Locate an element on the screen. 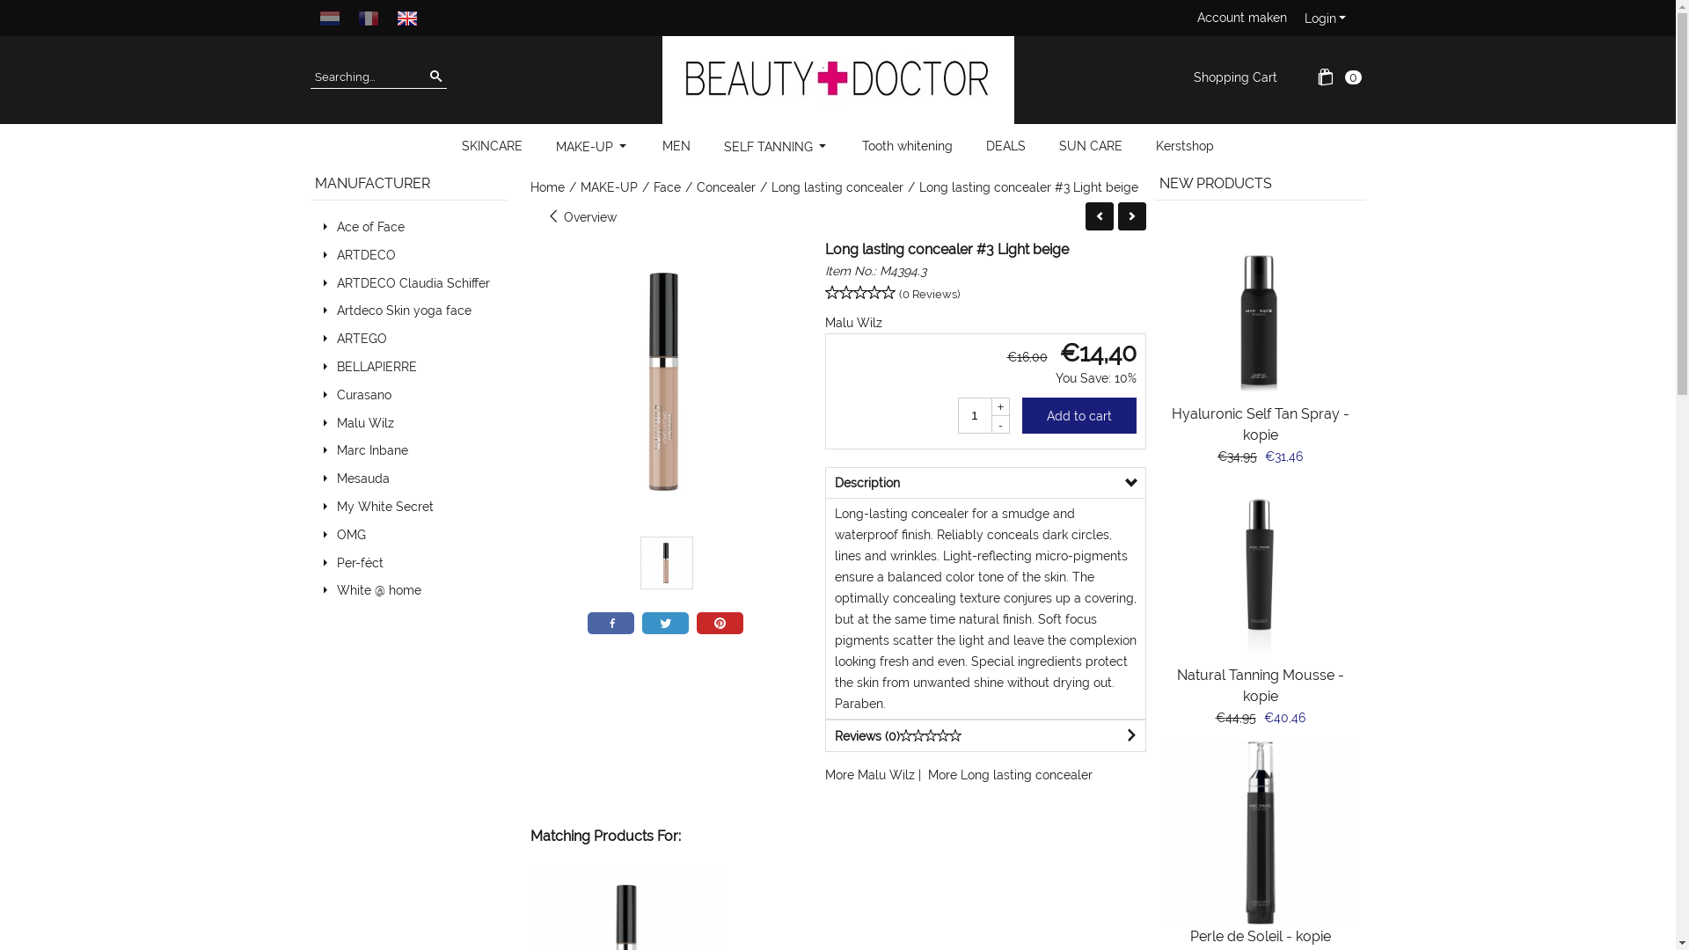 The height and width of the screenshot is (950, 1689). MAKE-UP is located at coordinates (593, 146).